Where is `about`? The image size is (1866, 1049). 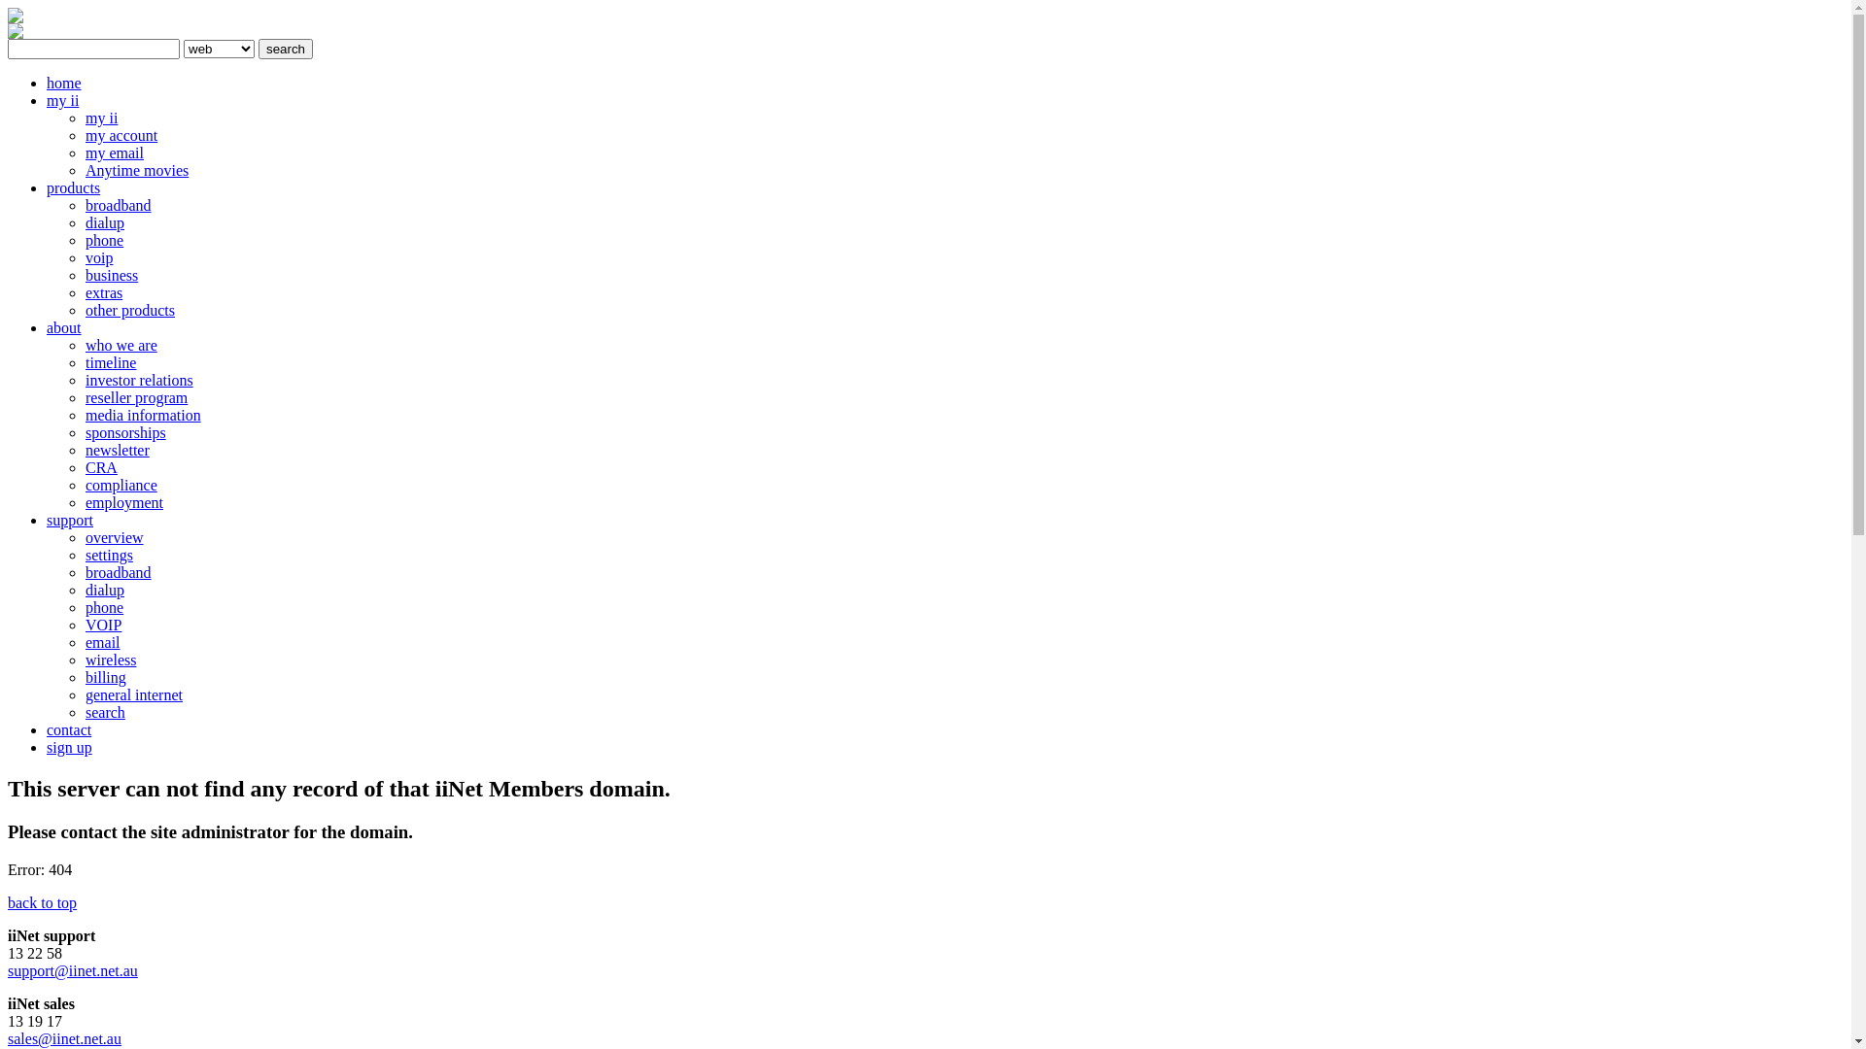
about is located at coordinates (64, 328).